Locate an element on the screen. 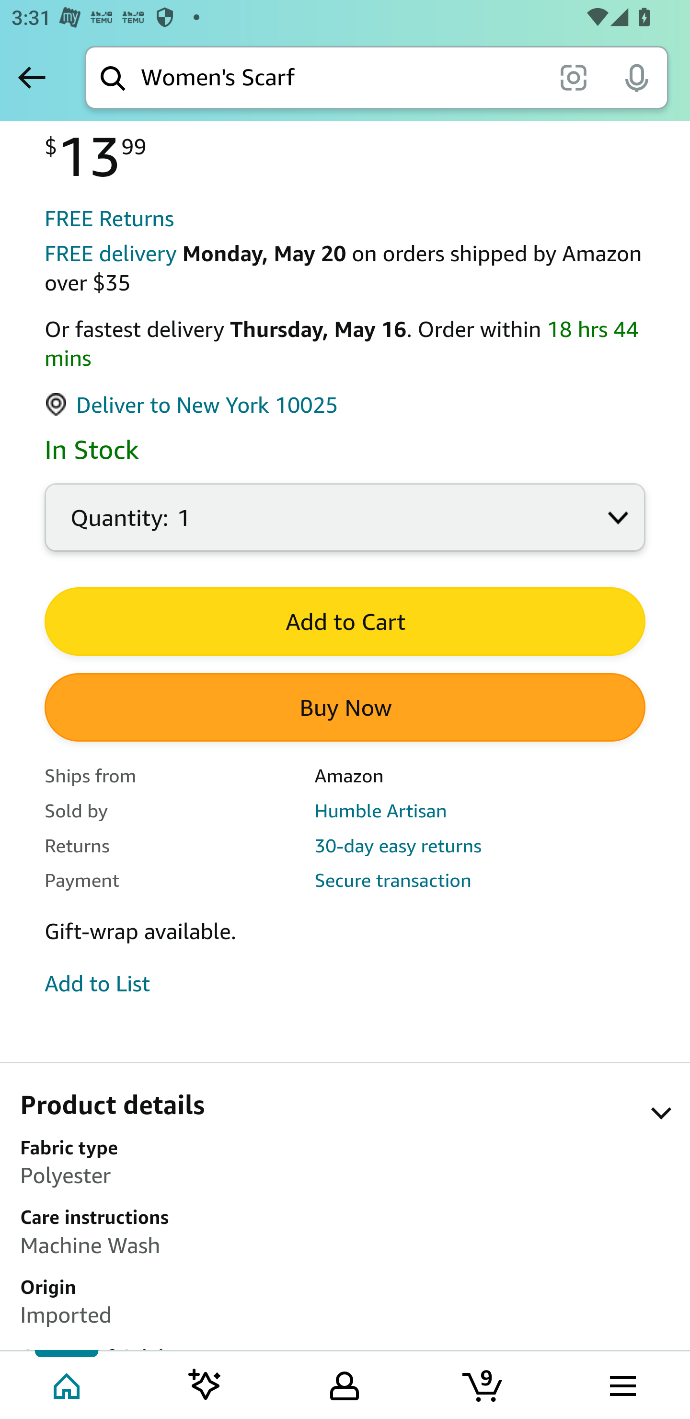 This screenshot has height=1419, width=690. Cart 9 items Tab 4 of 5 9 is located at coordinates (483, 1384).